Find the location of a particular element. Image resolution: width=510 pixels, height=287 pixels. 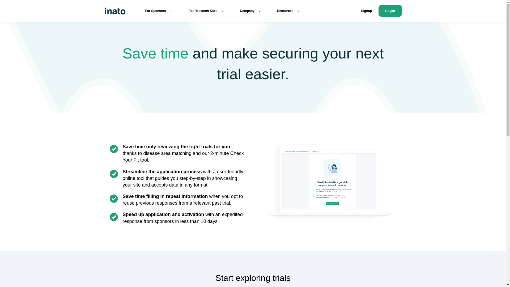

Login is located at coordinates (390, 11).